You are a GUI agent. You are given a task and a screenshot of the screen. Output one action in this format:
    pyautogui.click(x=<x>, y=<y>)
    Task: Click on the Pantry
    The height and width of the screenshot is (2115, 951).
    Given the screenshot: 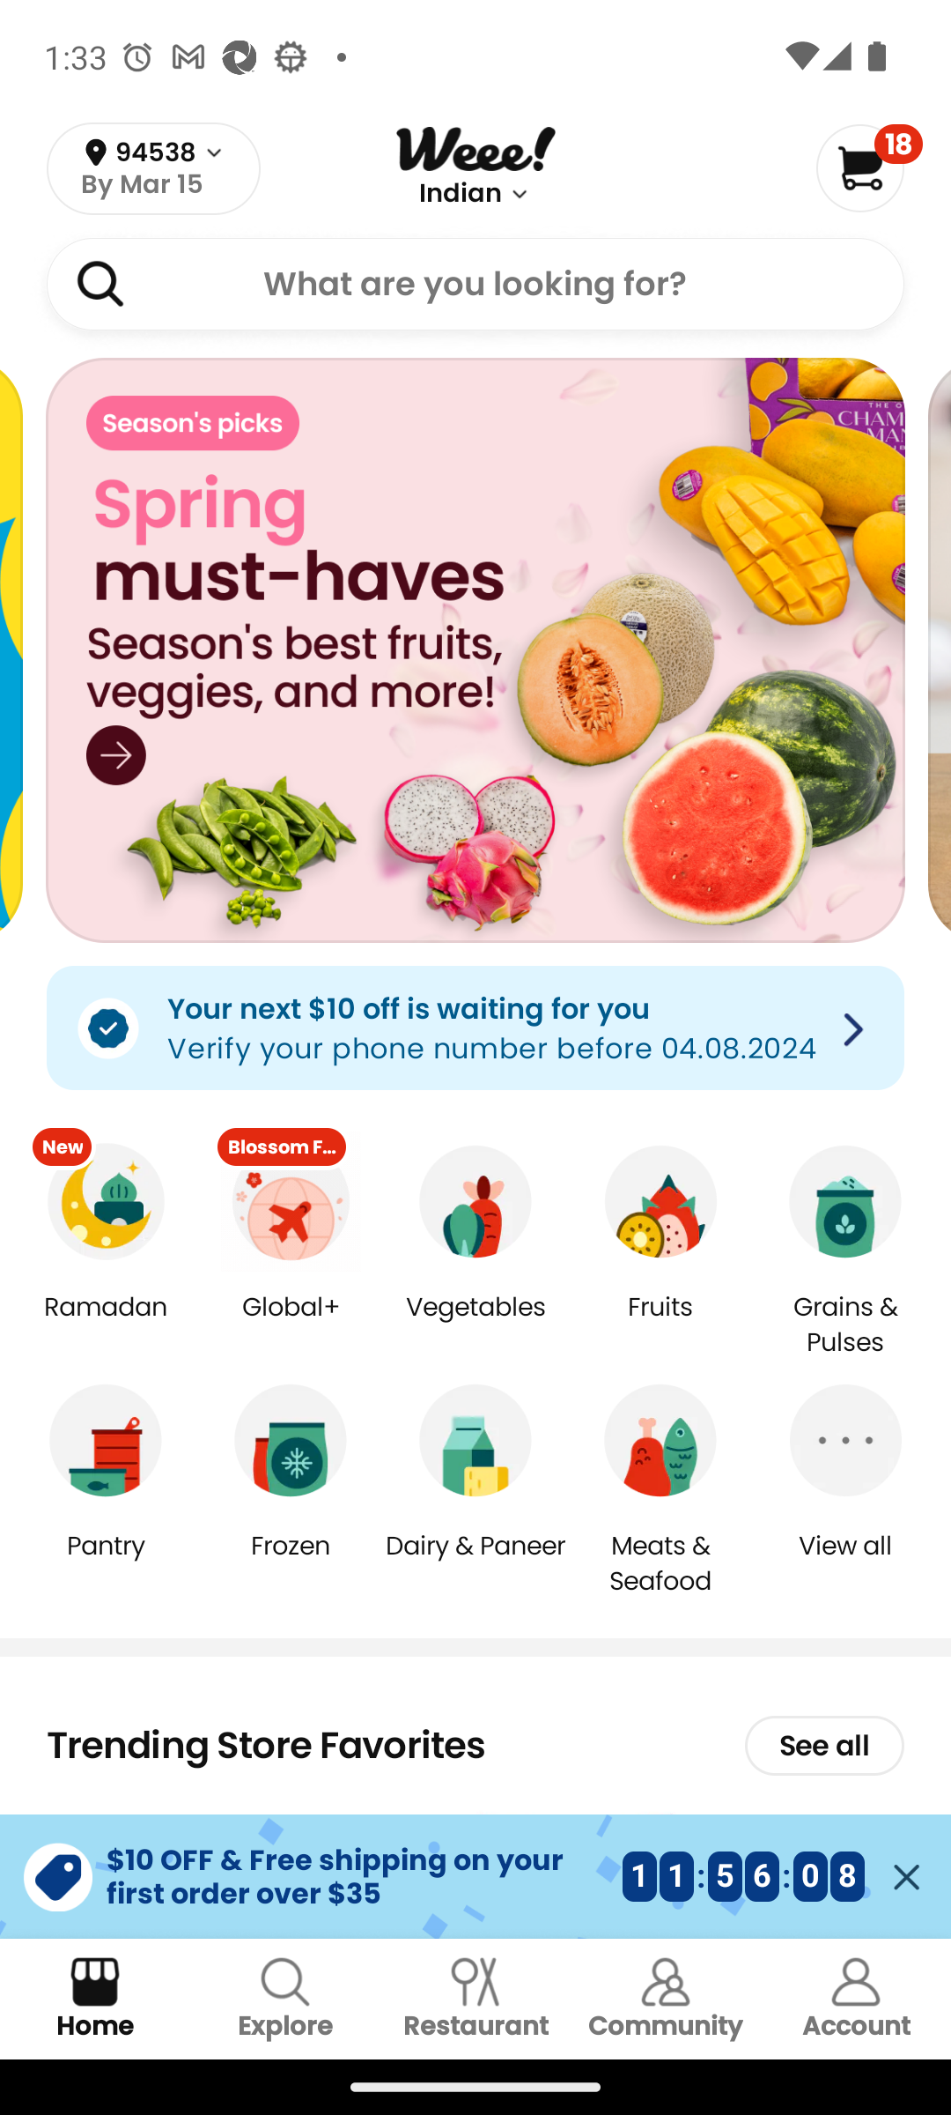 What is the action you would take?
    pyautogui.click(x=106, y=1563)
    